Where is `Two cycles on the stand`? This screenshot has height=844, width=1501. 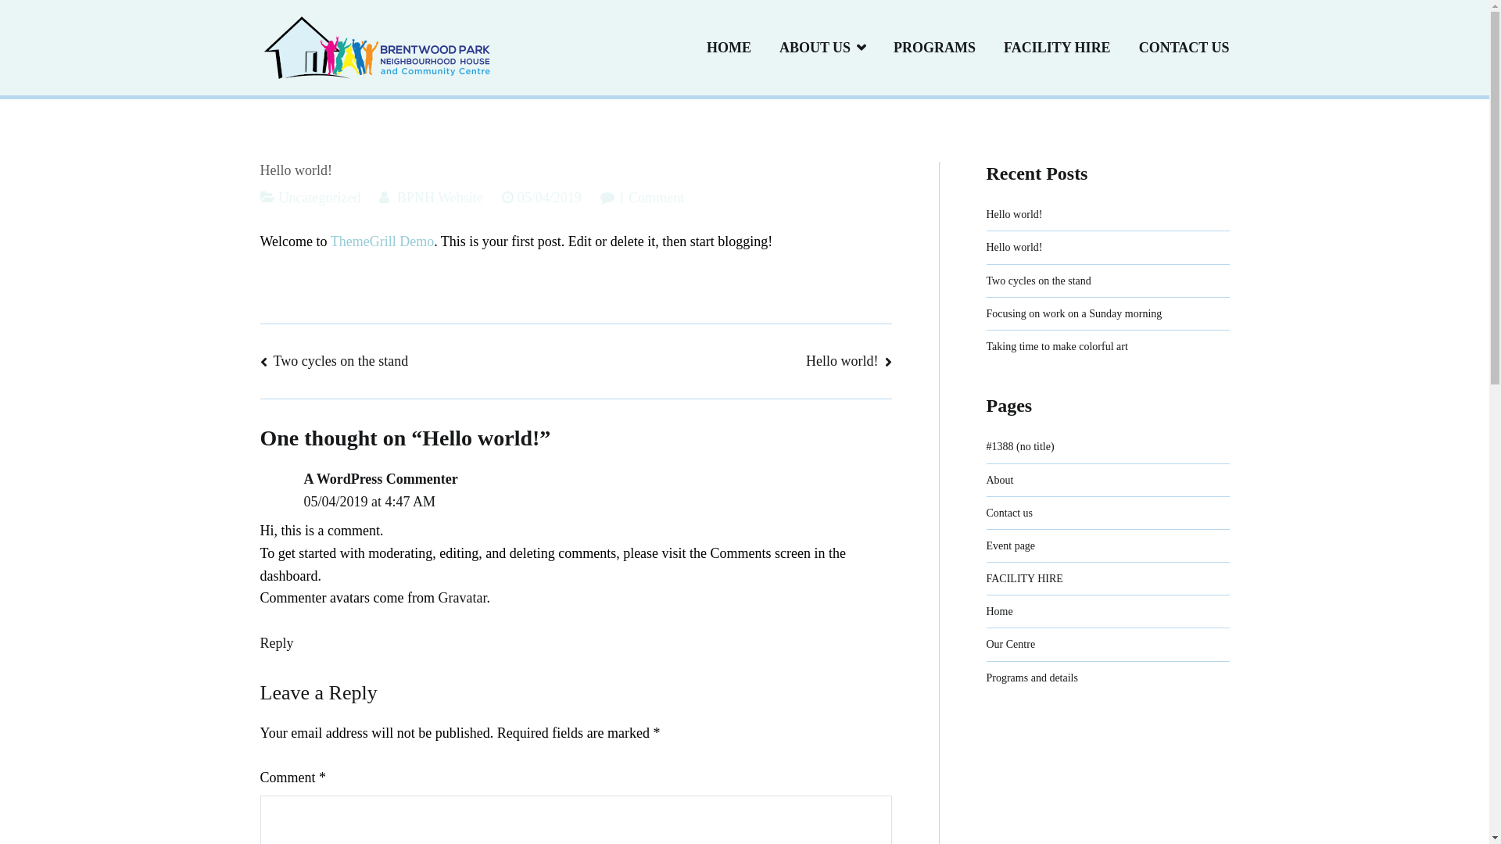 Two cycles on the stand is located at coordinates (334, 361).